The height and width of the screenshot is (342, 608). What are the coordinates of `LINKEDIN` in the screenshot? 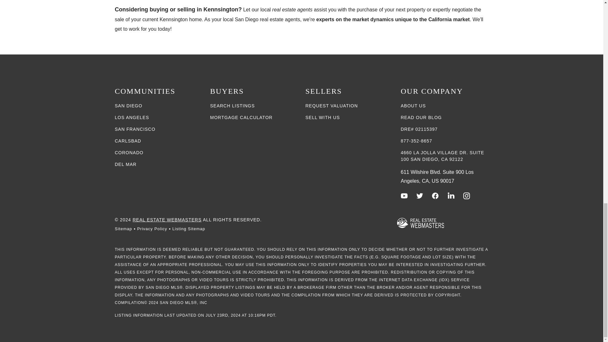 It's located at (451, 196).